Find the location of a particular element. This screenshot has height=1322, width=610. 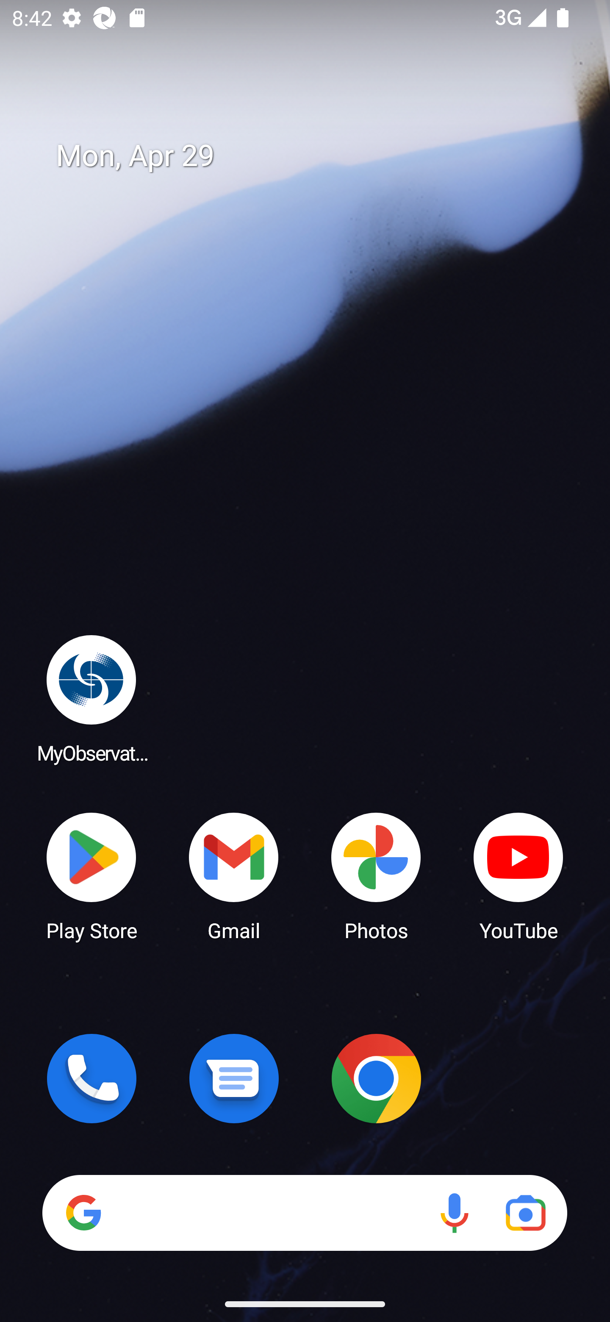

Chrome is located at coordinates (376, 1078).